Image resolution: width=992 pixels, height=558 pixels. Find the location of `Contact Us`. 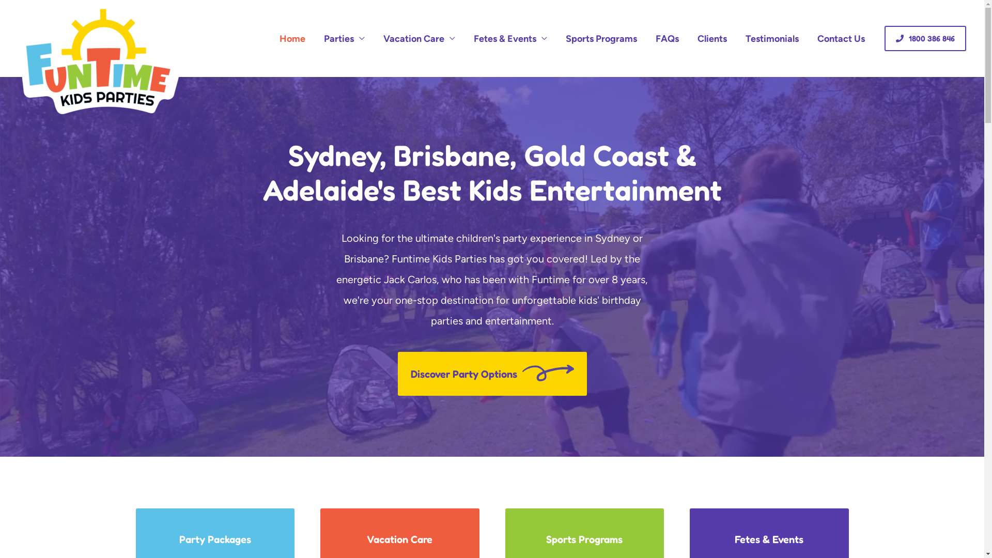

Contact Us is located at coordinates (841, 39).